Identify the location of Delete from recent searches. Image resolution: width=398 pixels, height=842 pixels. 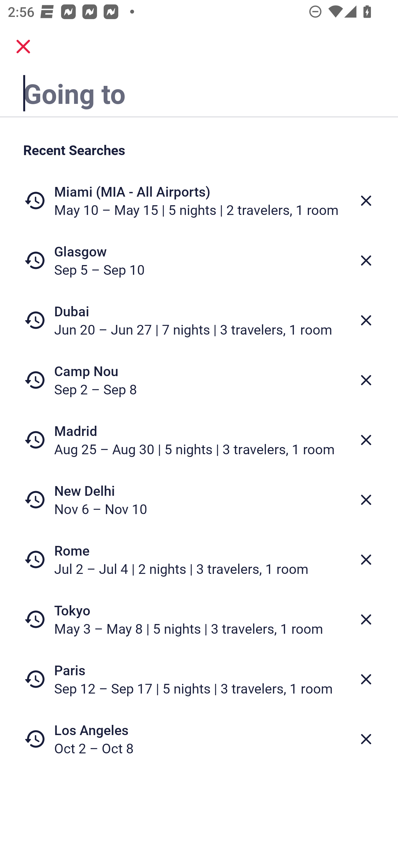
(366, 201).